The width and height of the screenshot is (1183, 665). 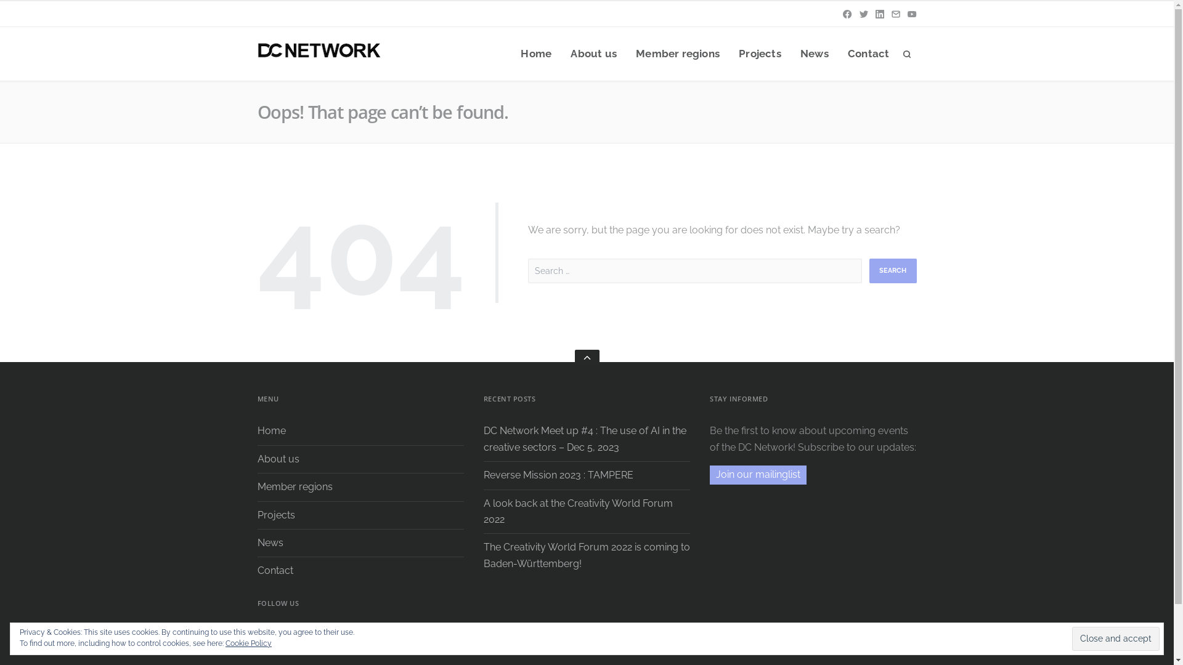 I want to click on Projects, so click(x=760, y=54).